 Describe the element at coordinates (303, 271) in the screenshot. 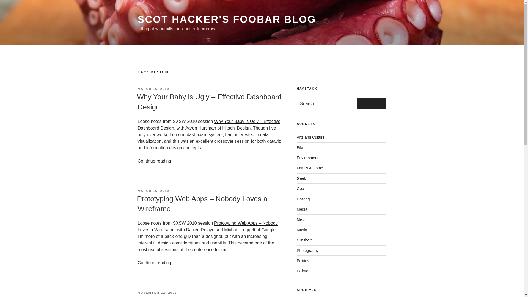

I see `Pollster` at that location.